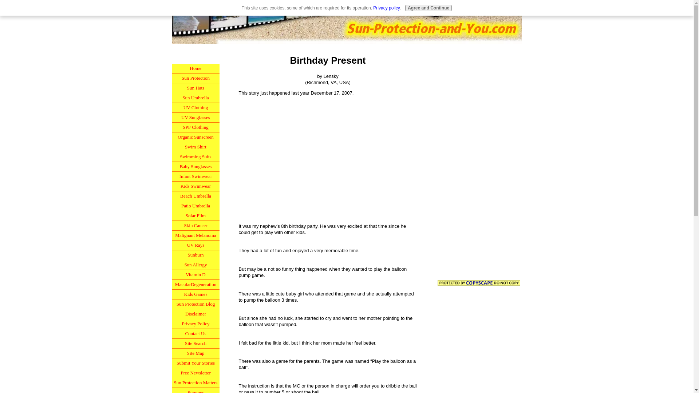  Describe the element at coordinates (196, 304) in the screenshot. I see `Sun Protection Blog` at that location.